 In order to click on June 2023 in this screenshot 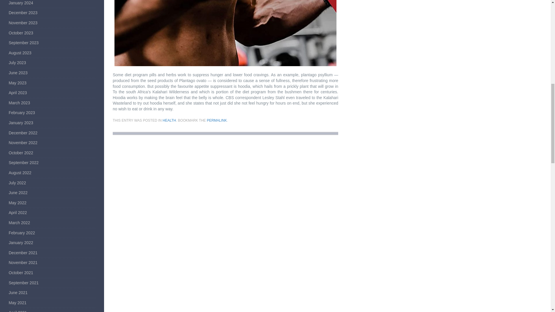, I will do `click(18, 73)`.